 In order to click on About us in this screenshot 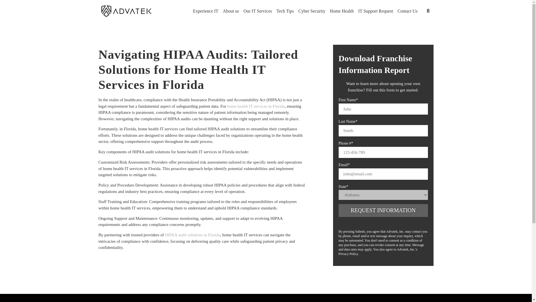, I will do `click(231, 11)`.